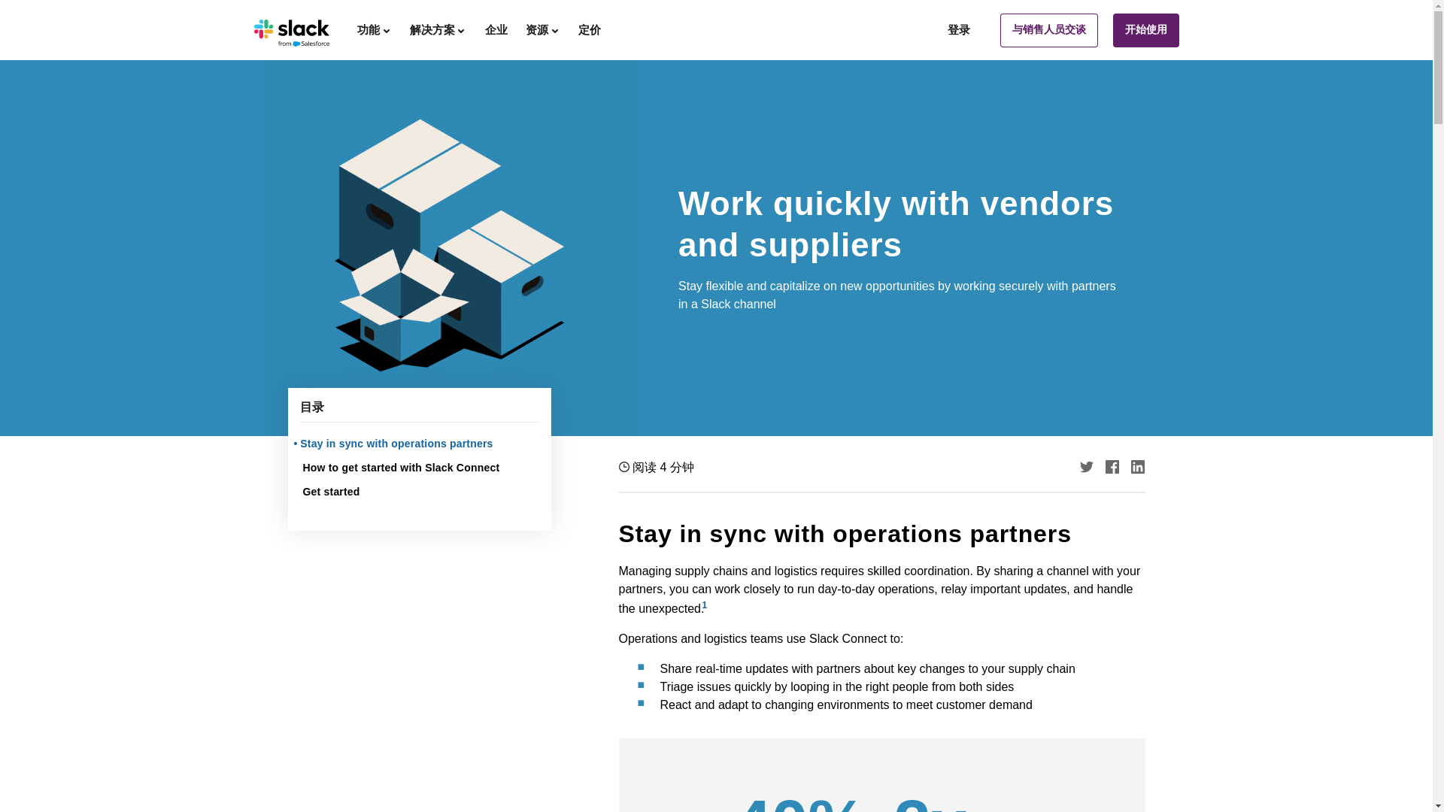  Describe the element at coordinates (1137, 466) in the screenshot. I see `LinkedIn` at that location.